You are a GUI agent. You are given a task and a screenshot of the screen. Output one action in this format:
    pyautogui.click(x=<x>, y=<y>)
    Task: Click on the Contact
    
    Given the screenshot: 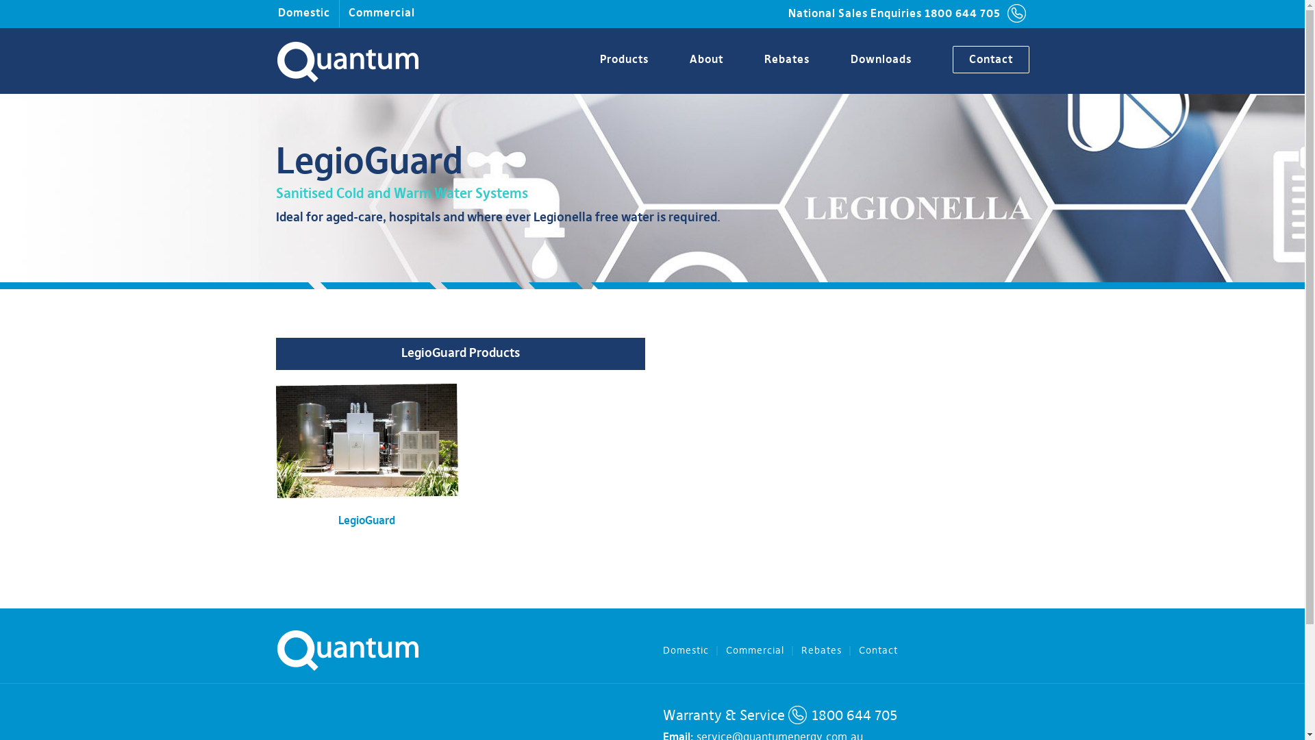 What is the action you would take?
    pyautogui.click(x=979, y=60)
    